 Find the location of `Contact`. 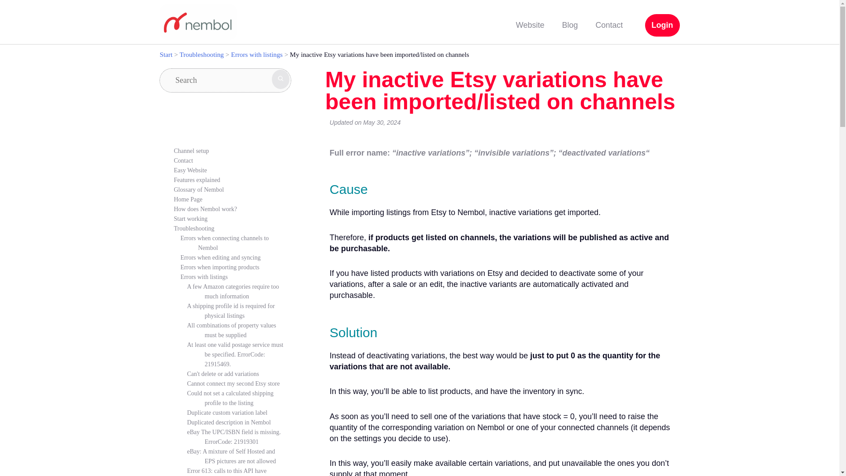

Contact is located at coordinates (183, 160).